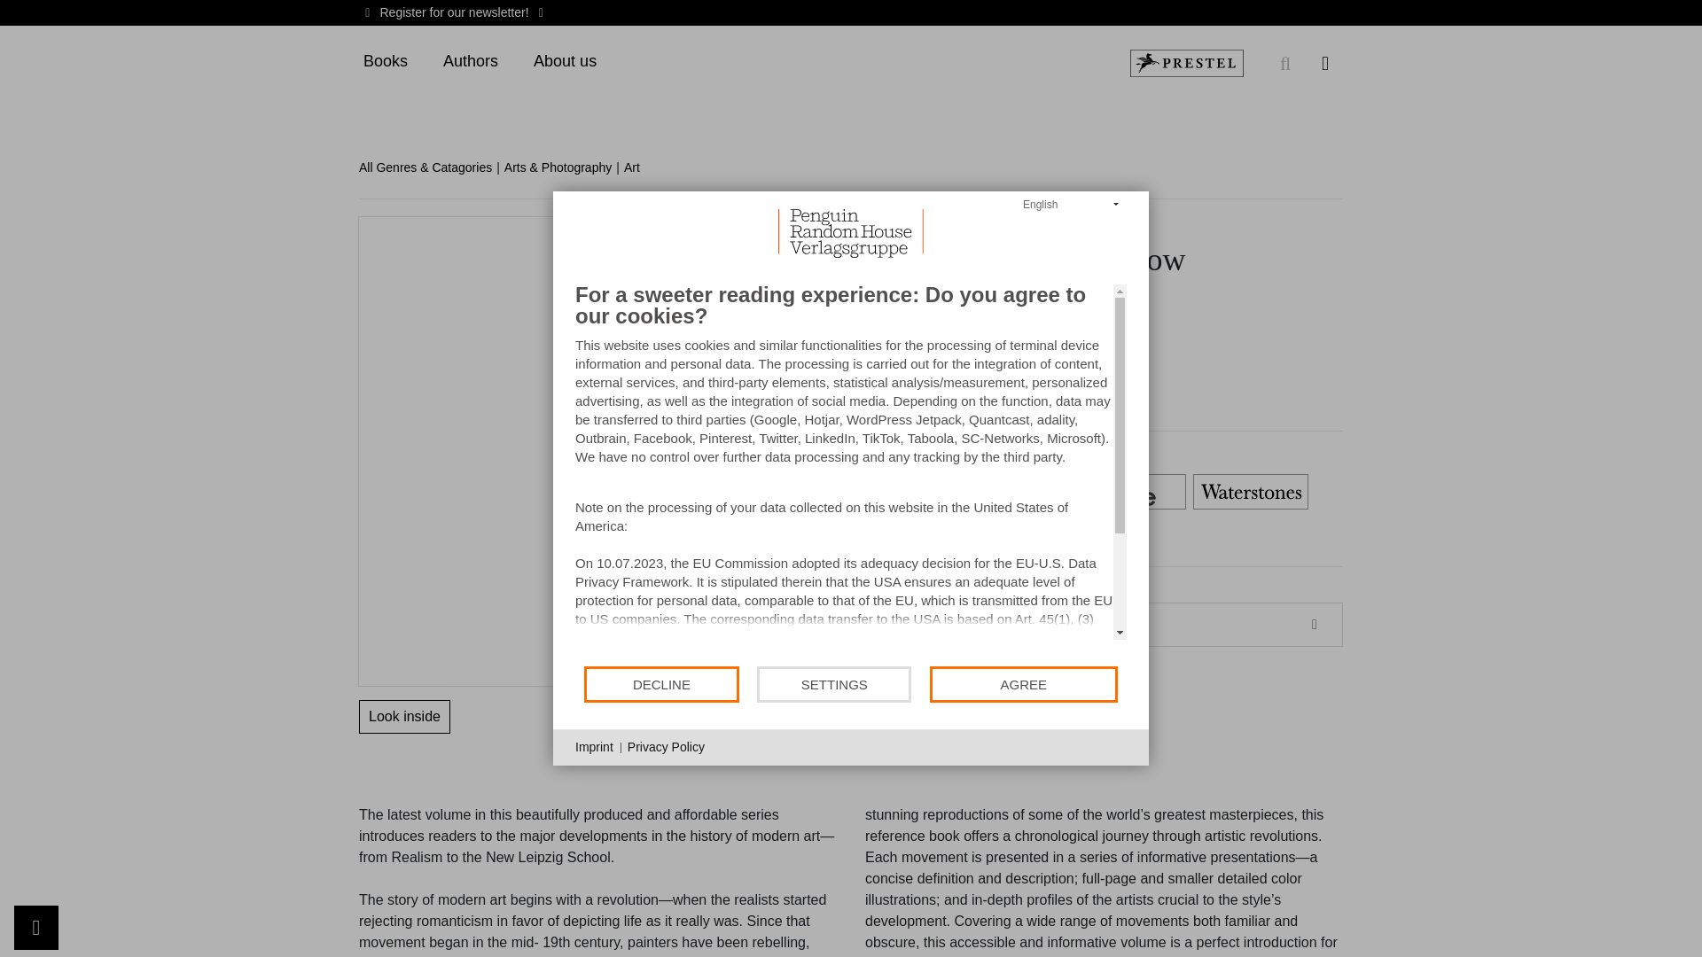 This screenshot has width=1702, height=957. I want to click on About us, so click(565, 62).